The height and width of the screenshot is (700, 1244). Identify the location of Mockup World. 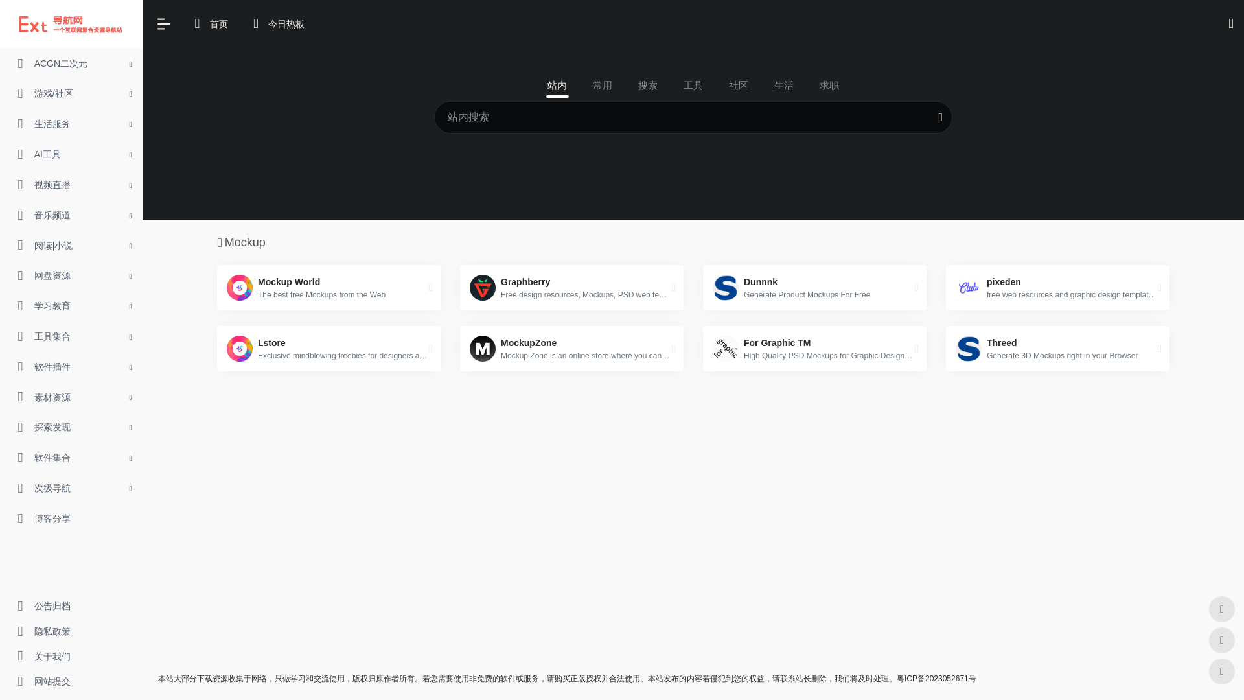
(328, 288).